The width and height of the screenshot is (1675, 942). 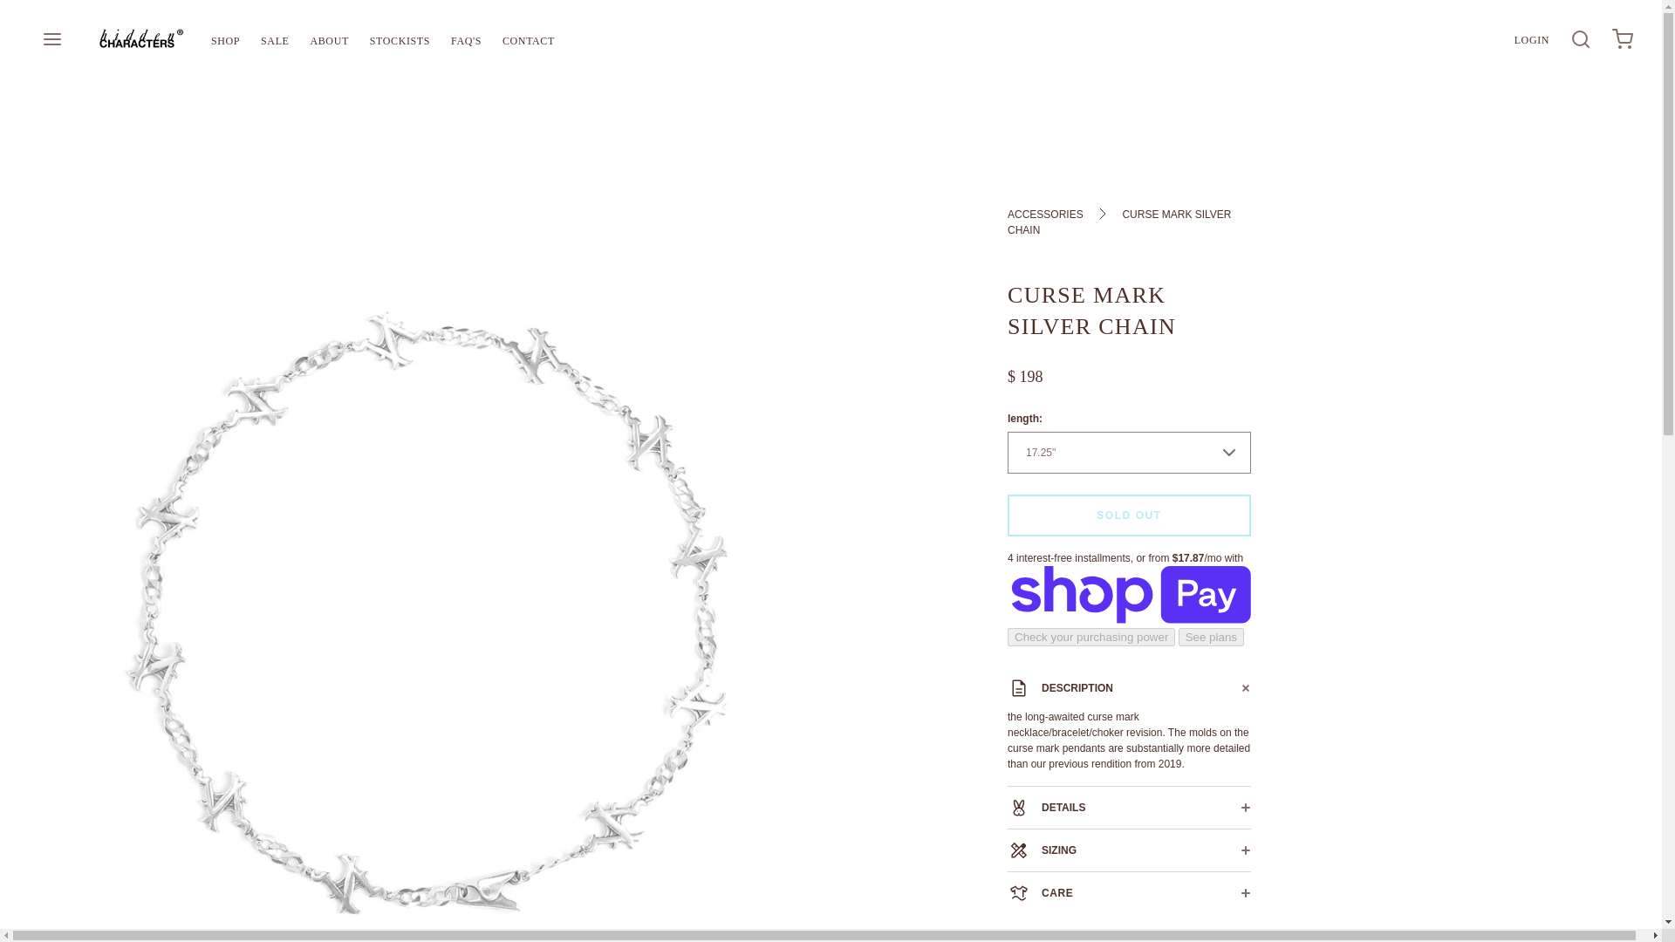 I want to click on CURSE MARK SILVER CHAIN, so click(x=1119, y=223).